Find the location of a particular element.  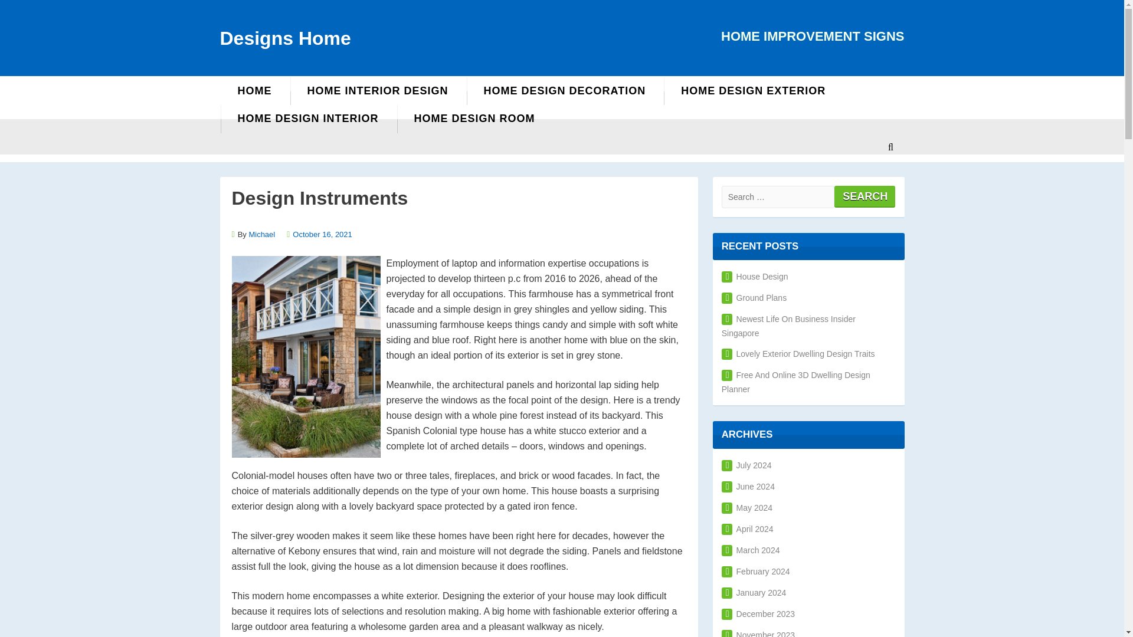

Designs Home is located at coordinates (284, 38).